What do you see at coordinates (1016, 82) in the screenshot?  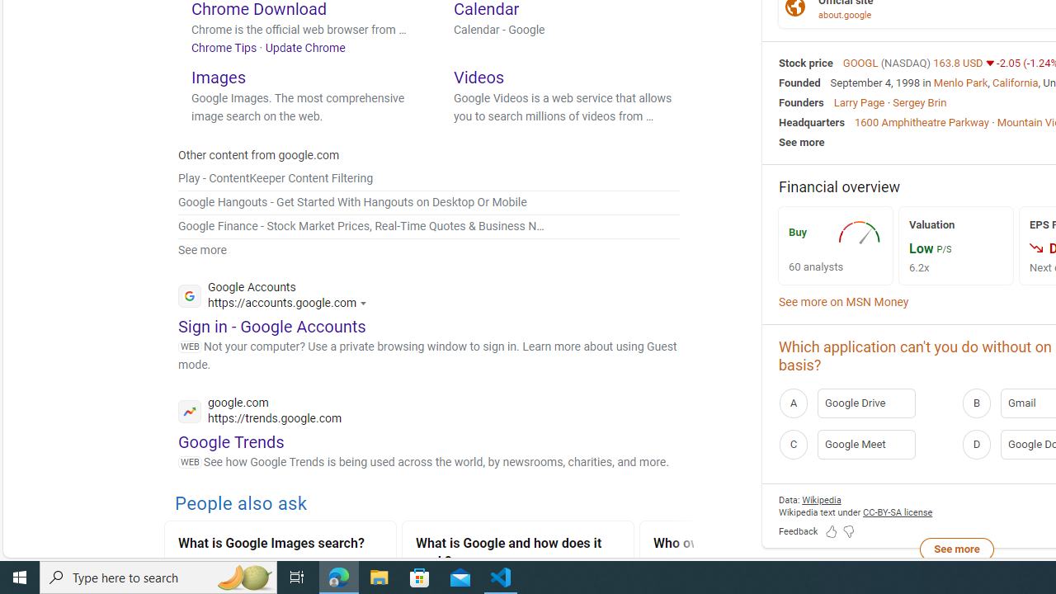 I see `California` at bounding box center [1016, 82].